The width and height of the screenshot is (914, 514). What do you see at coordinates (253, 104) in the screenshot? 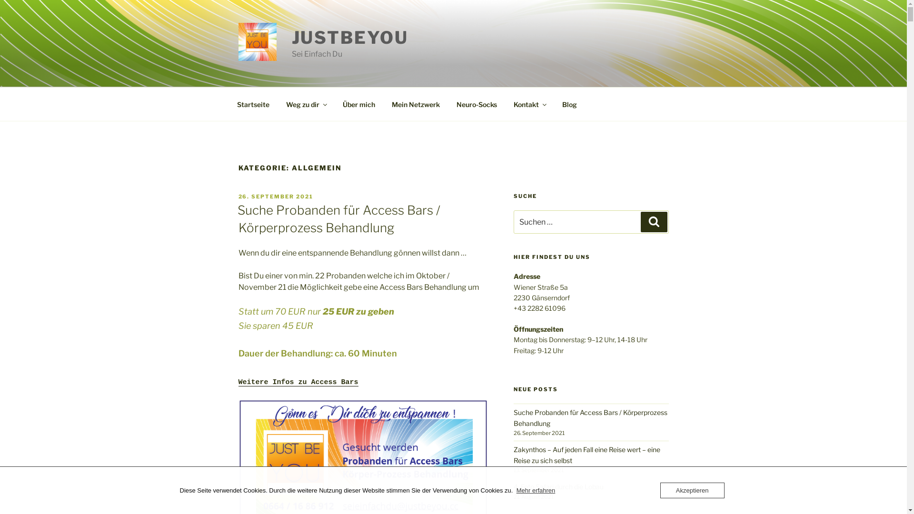
I see `Startseite` at bounding box center [253, 104].